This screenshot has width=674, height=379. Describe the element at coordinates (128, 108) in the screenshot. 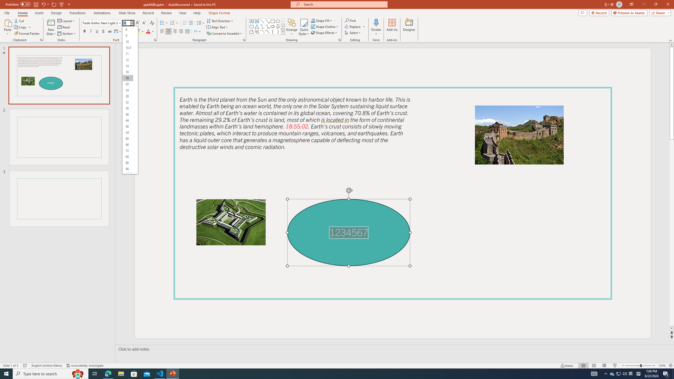

I see `36` at that location.